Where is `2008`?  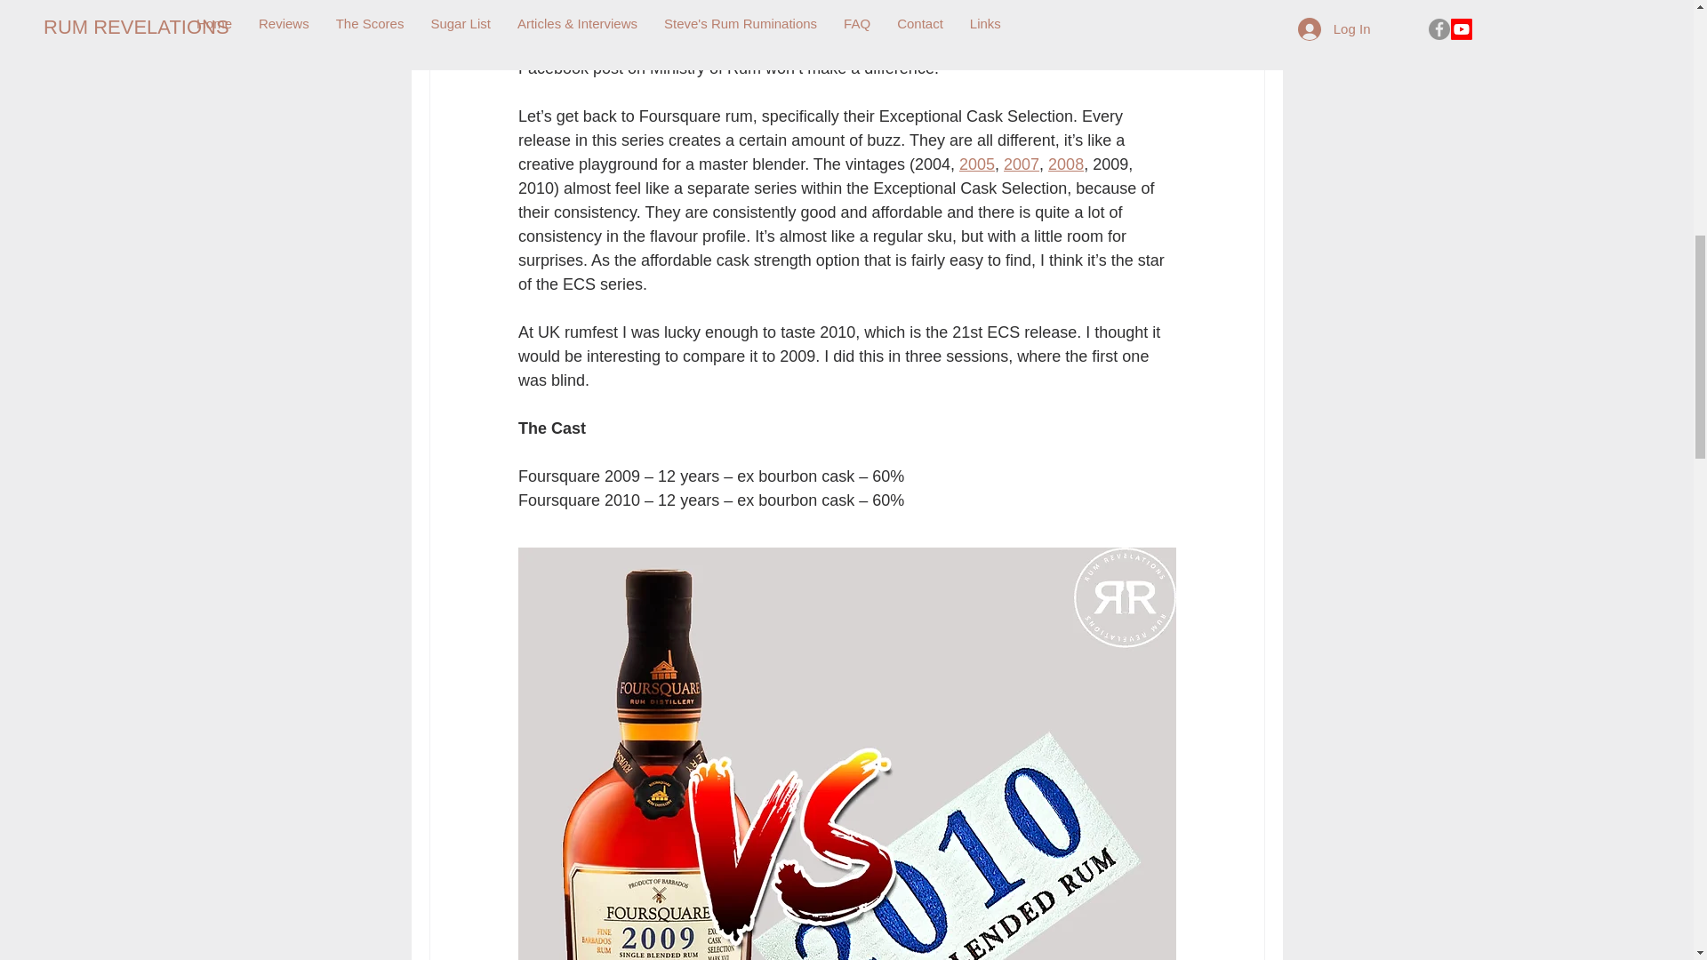 2008 is located at coordinates (1065, 164).